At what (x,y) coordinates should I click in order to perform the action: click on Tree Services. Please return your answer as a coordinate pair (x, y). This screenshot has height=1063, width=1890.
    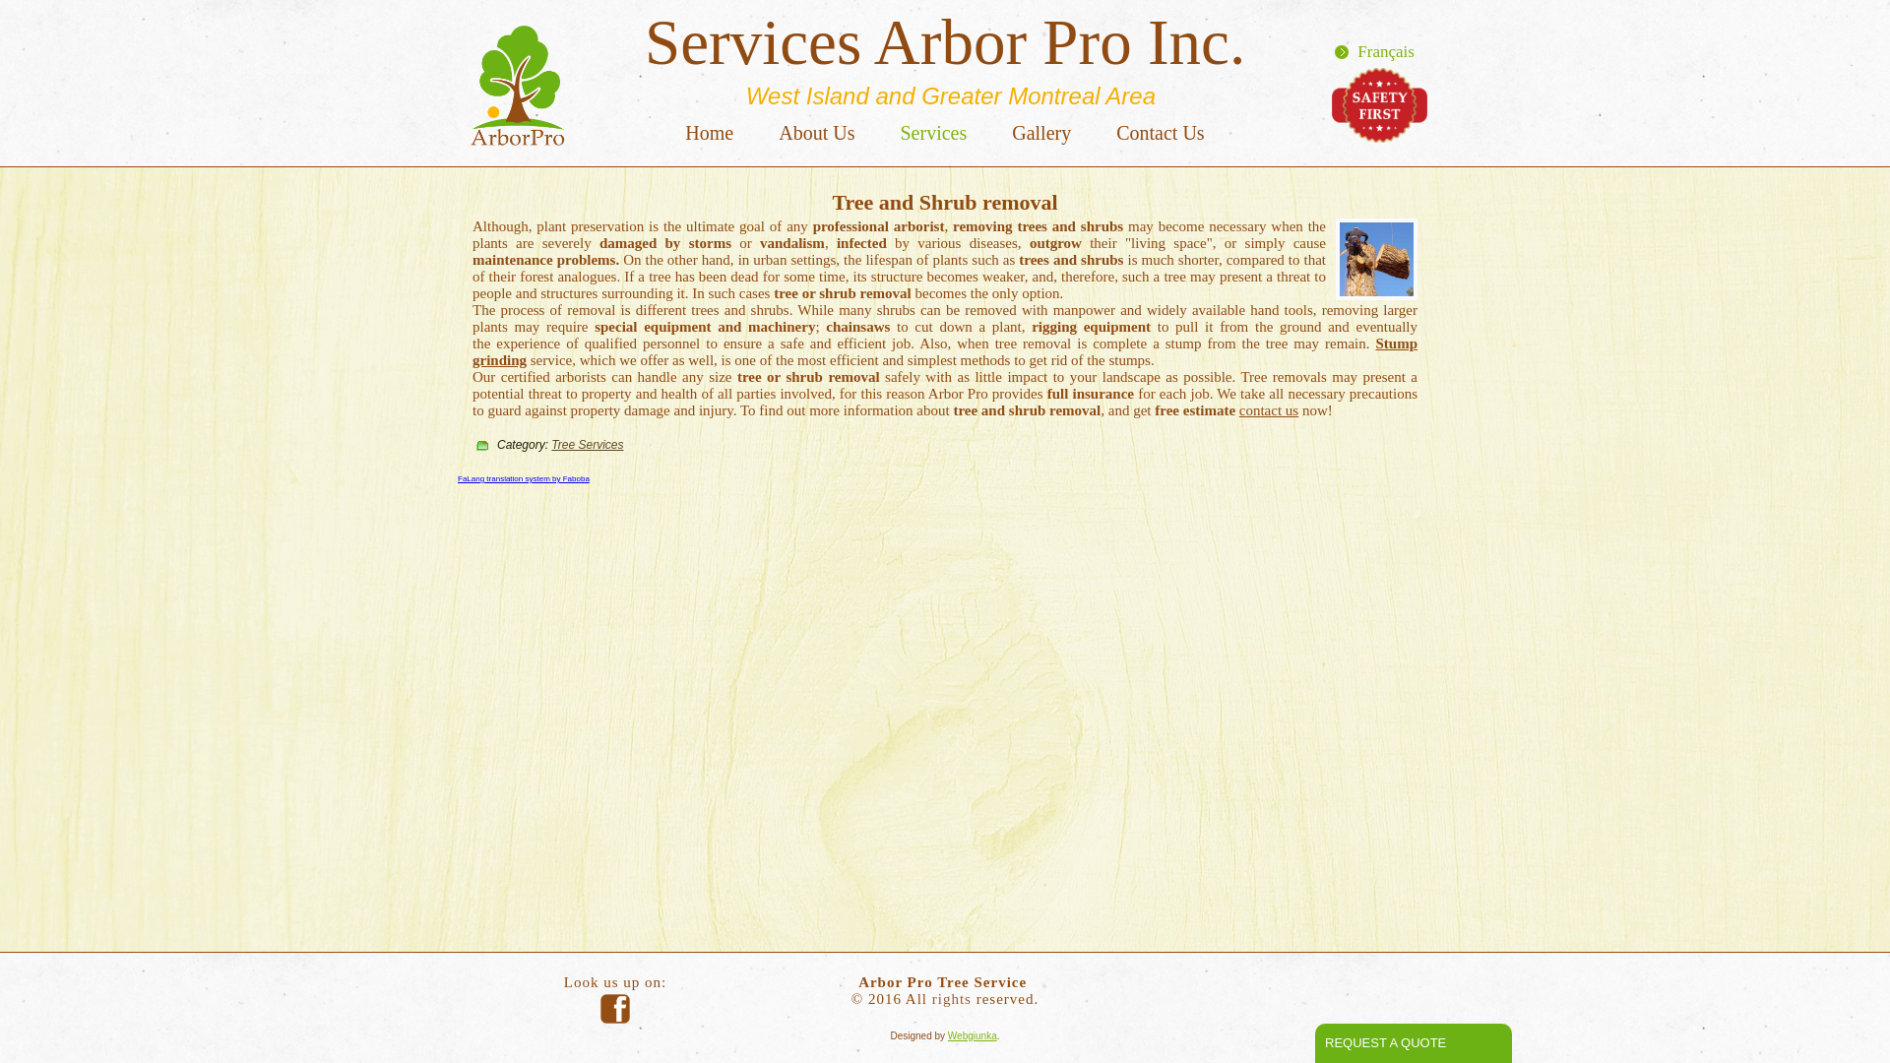
    Looking at the image, I should click on (587, 445).